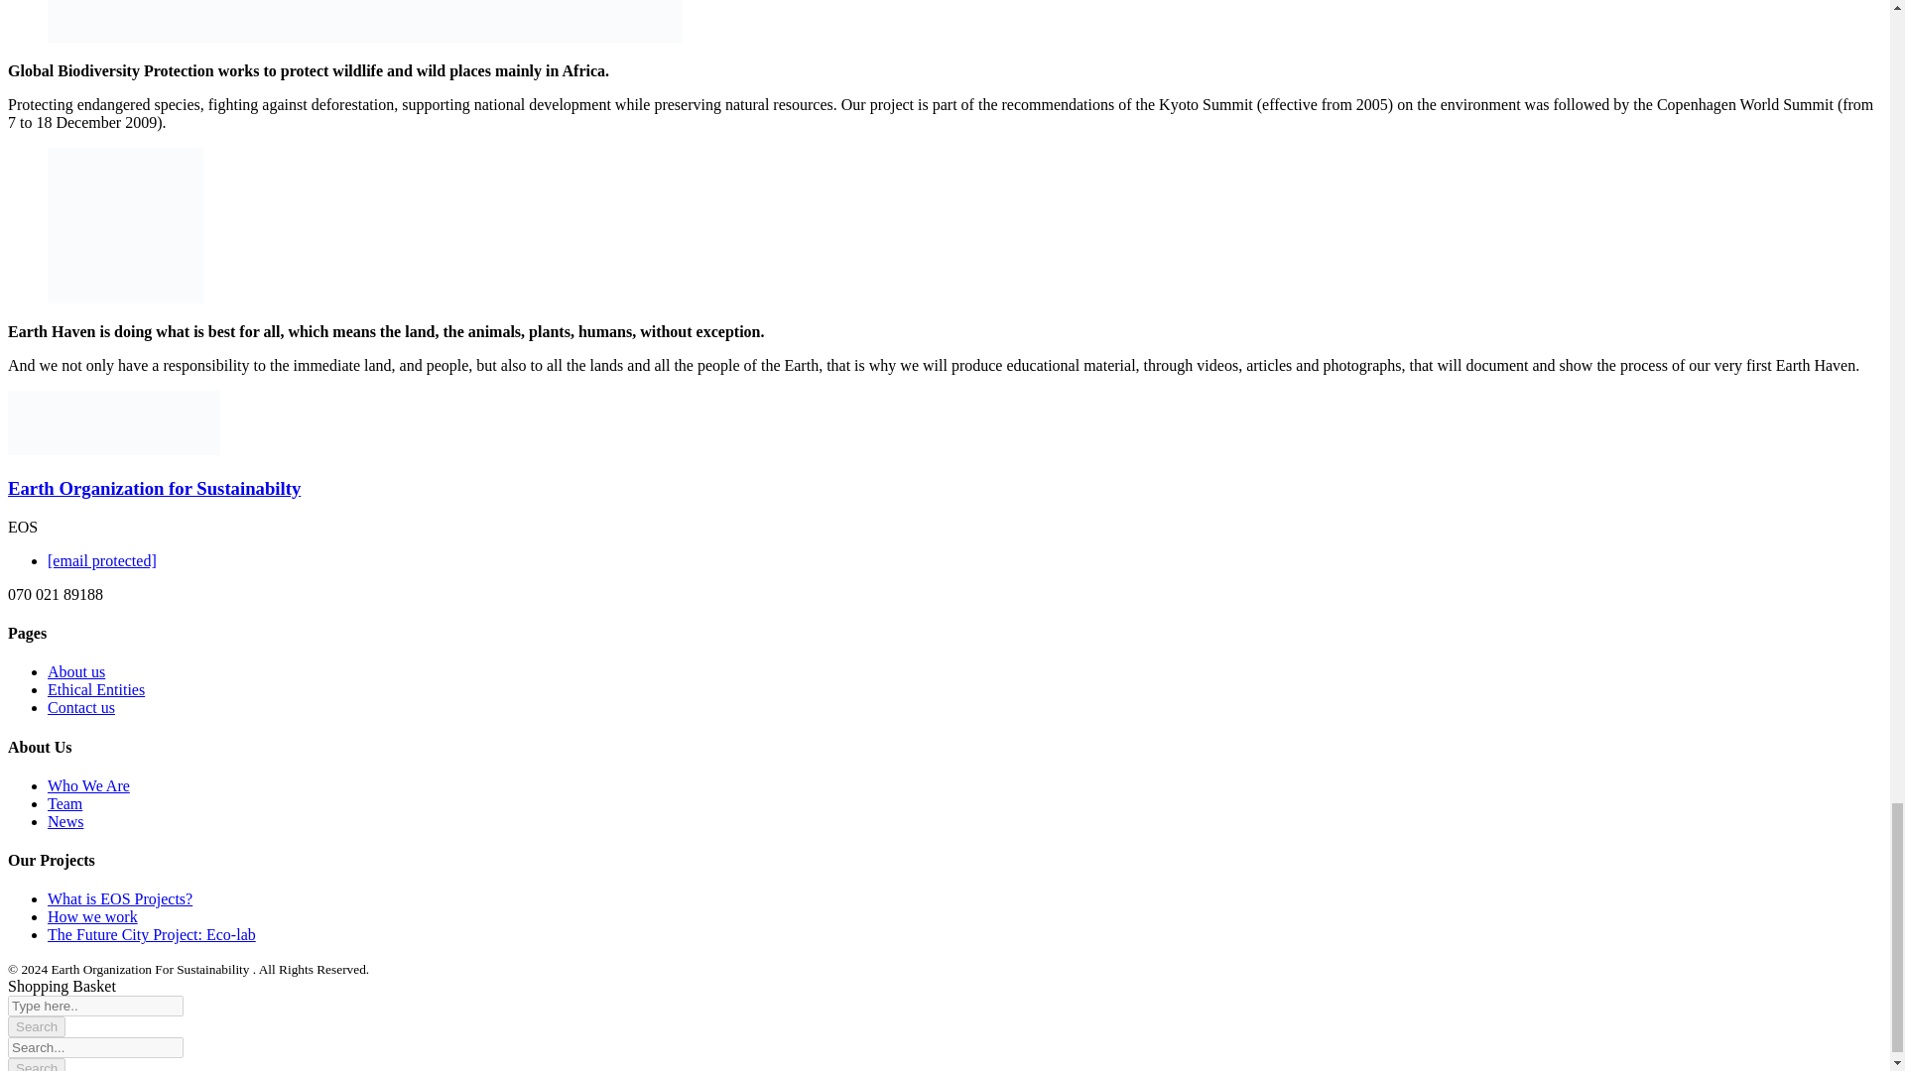 Image resolution: width=1905 pixels, height=1071 pixels. What do you see at coordinates (92, 916) in the screenshot?
I see `How we work` at bounding box center [92, 916].